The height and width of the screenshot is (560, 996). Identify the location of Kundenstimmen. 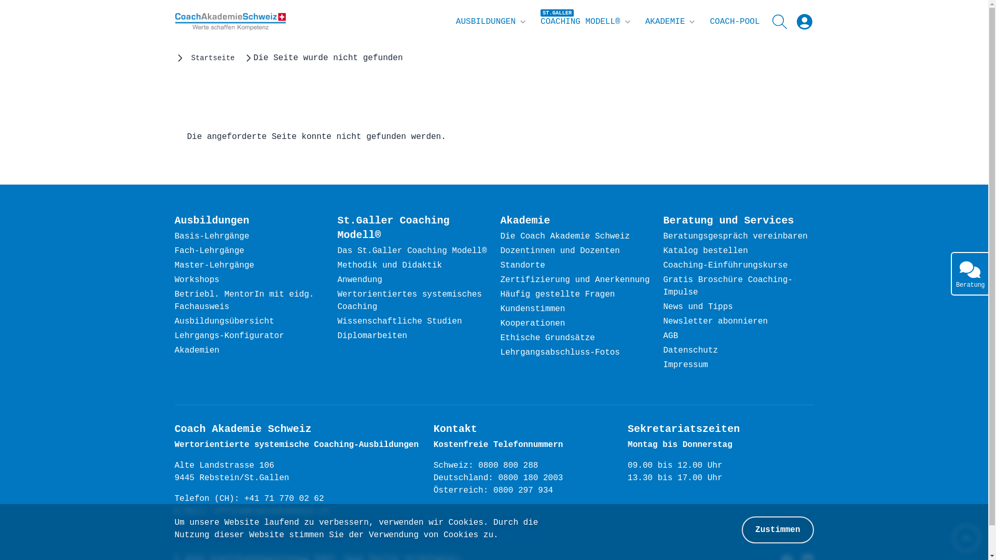
(532, 310).